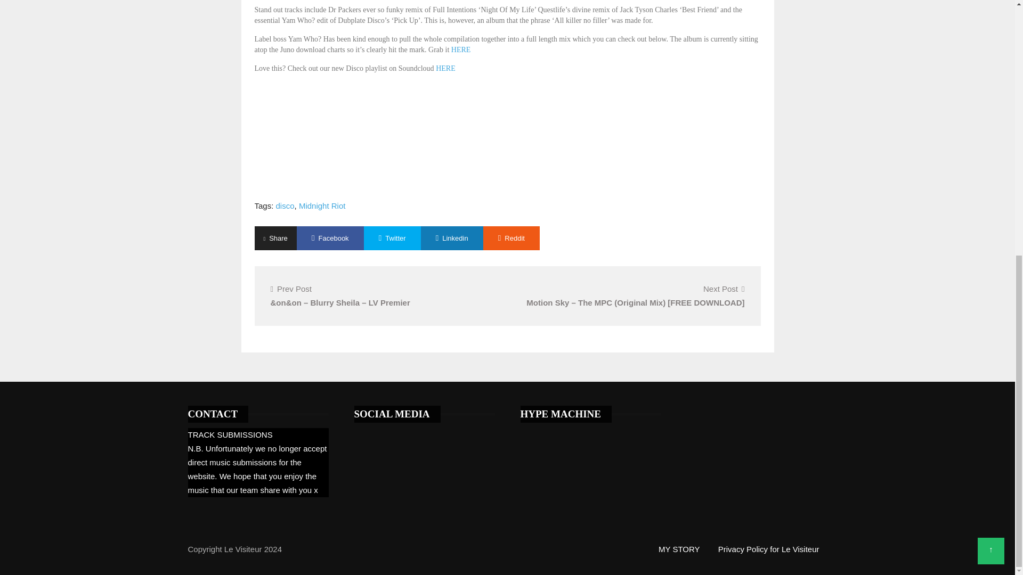 The height and width of the screenshot is (575, 1023). I want to click on Visit Us On Youtube, so click(397, 434).